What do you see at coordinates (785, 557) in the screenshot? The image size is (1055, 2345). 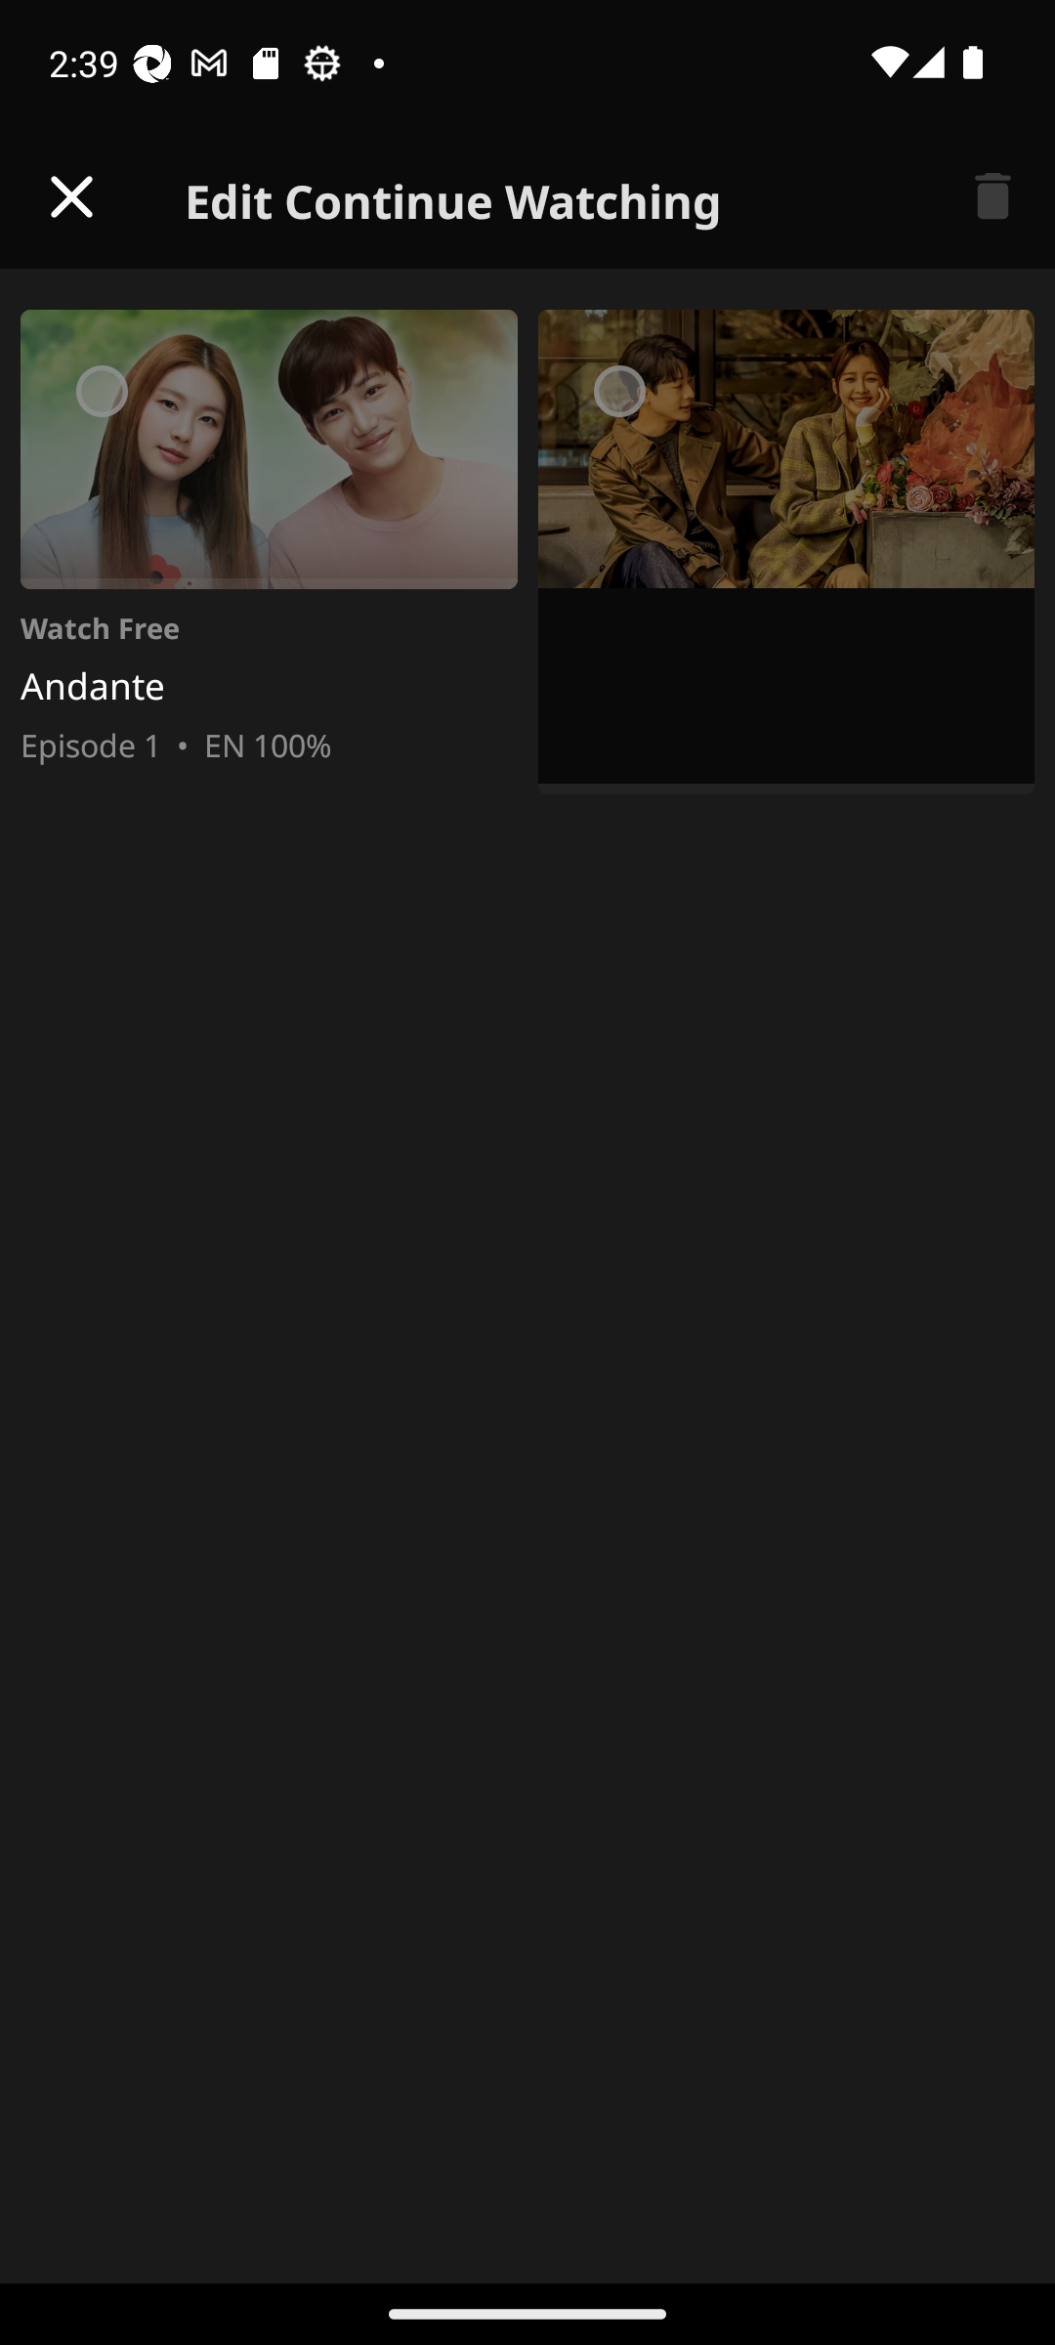 I see `resource_cell 0.0` at bounding box center [785, 557].